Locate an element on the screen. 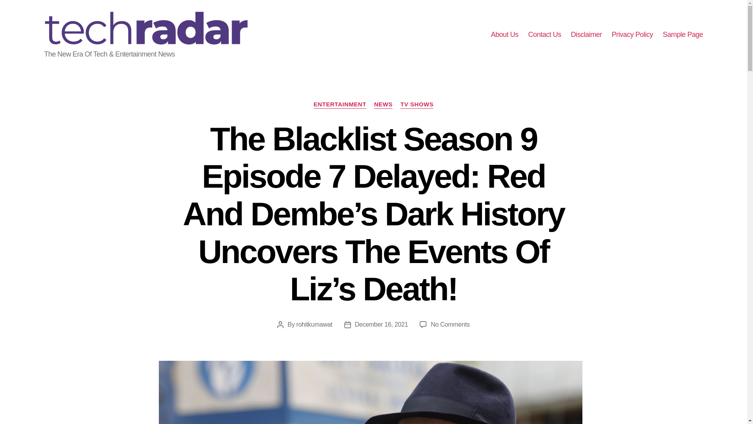  About Us is located at coordinates (504, 35).